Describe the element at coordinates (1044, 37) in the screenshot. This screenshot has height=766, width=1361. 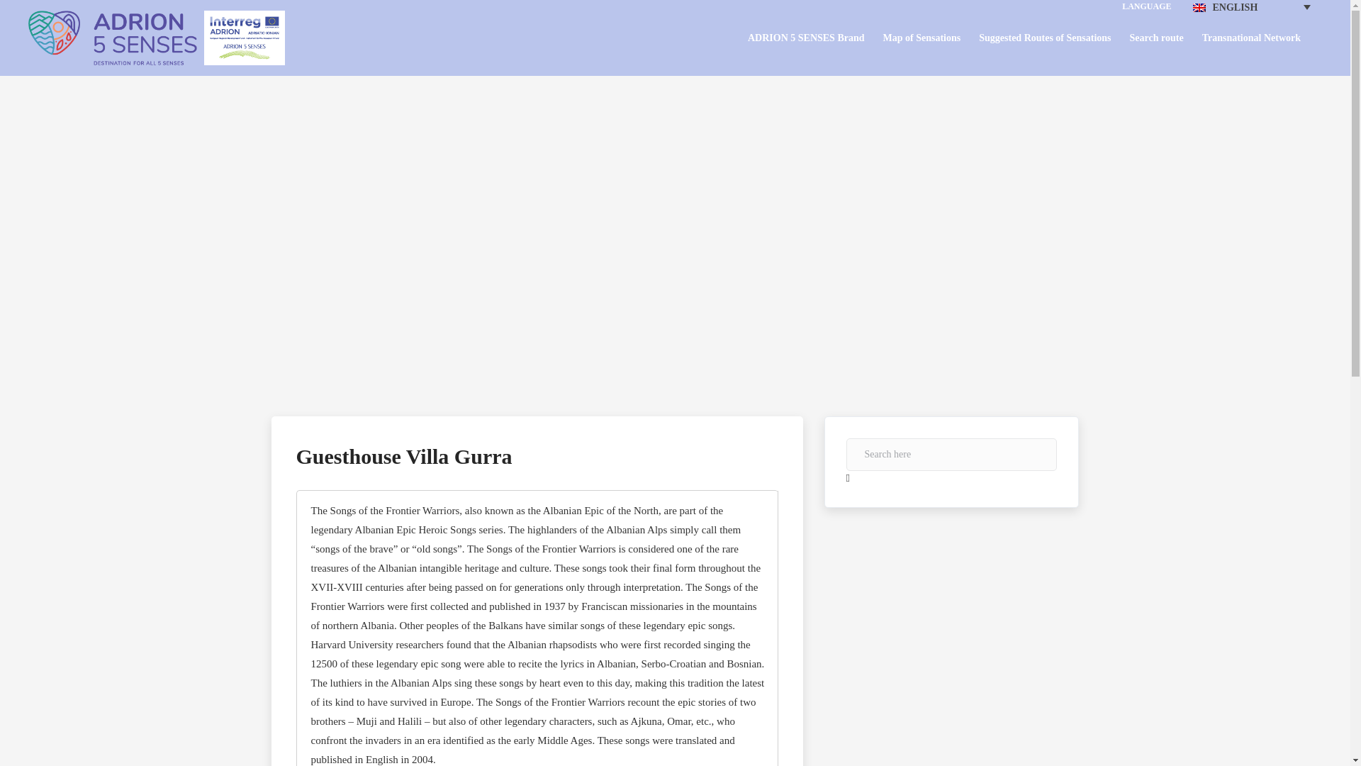
I see `Suggested Routes of Sensations` at that location.